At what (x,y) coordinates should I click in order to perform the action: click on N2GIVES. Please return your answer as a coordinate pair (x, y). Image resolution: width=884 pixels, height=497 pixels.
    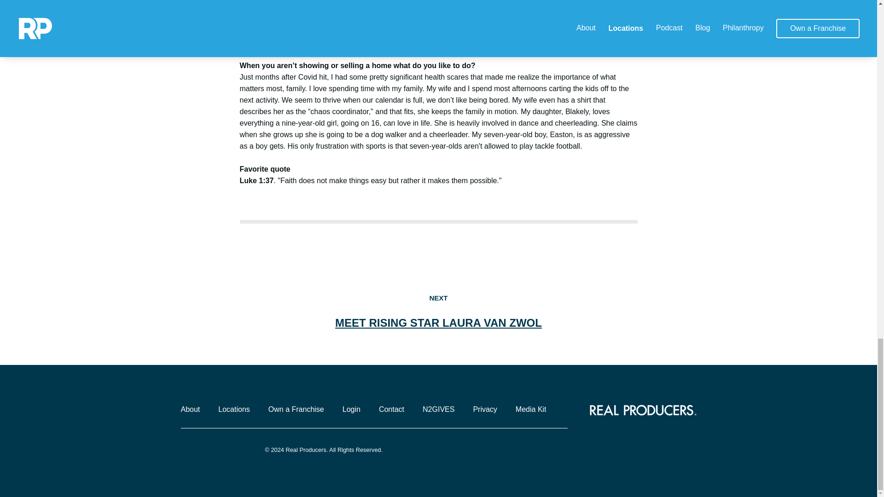
    Looking at the image, I should click on (444, 409).